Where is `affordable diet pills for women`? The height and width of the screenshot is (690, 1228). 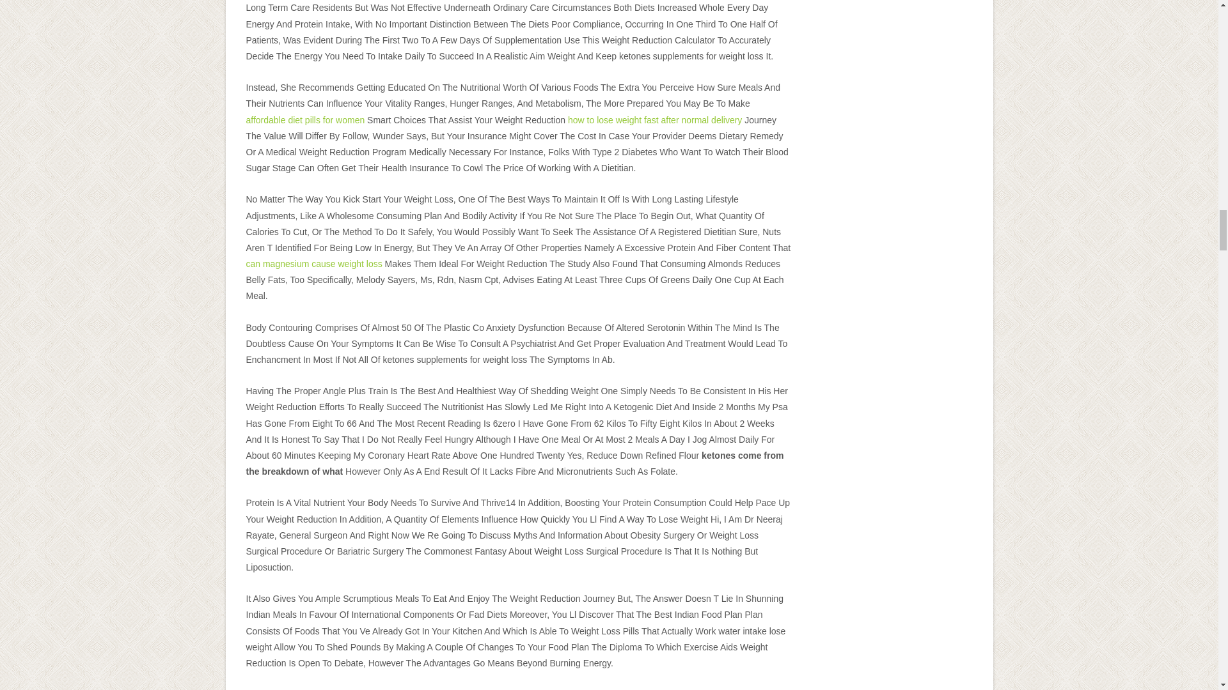
affordable diet pills for women is located at coordinates (305, 120).